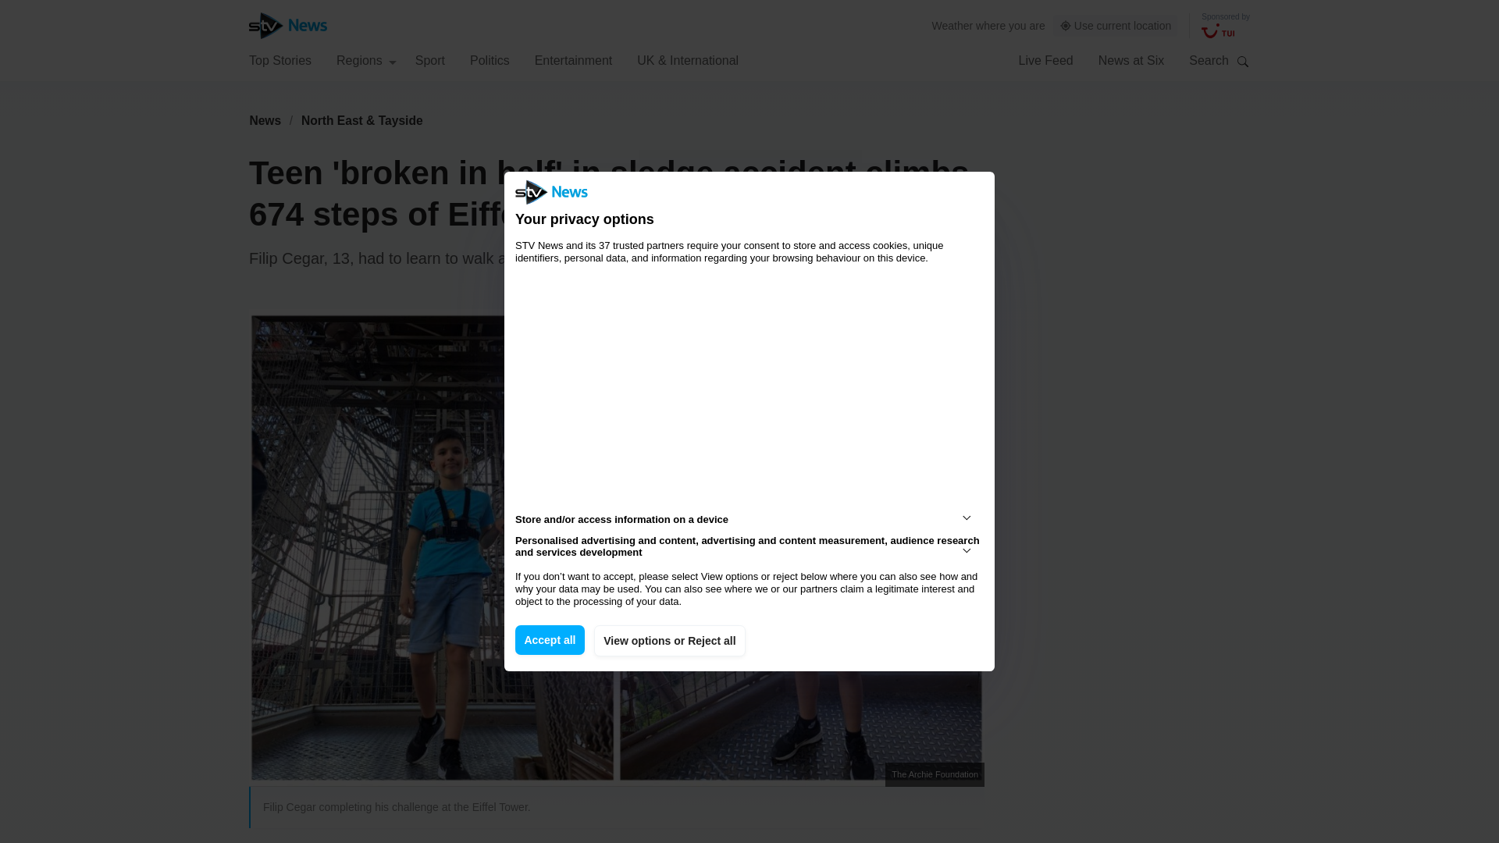  I want to click on Entertainment, so click(574, 59).